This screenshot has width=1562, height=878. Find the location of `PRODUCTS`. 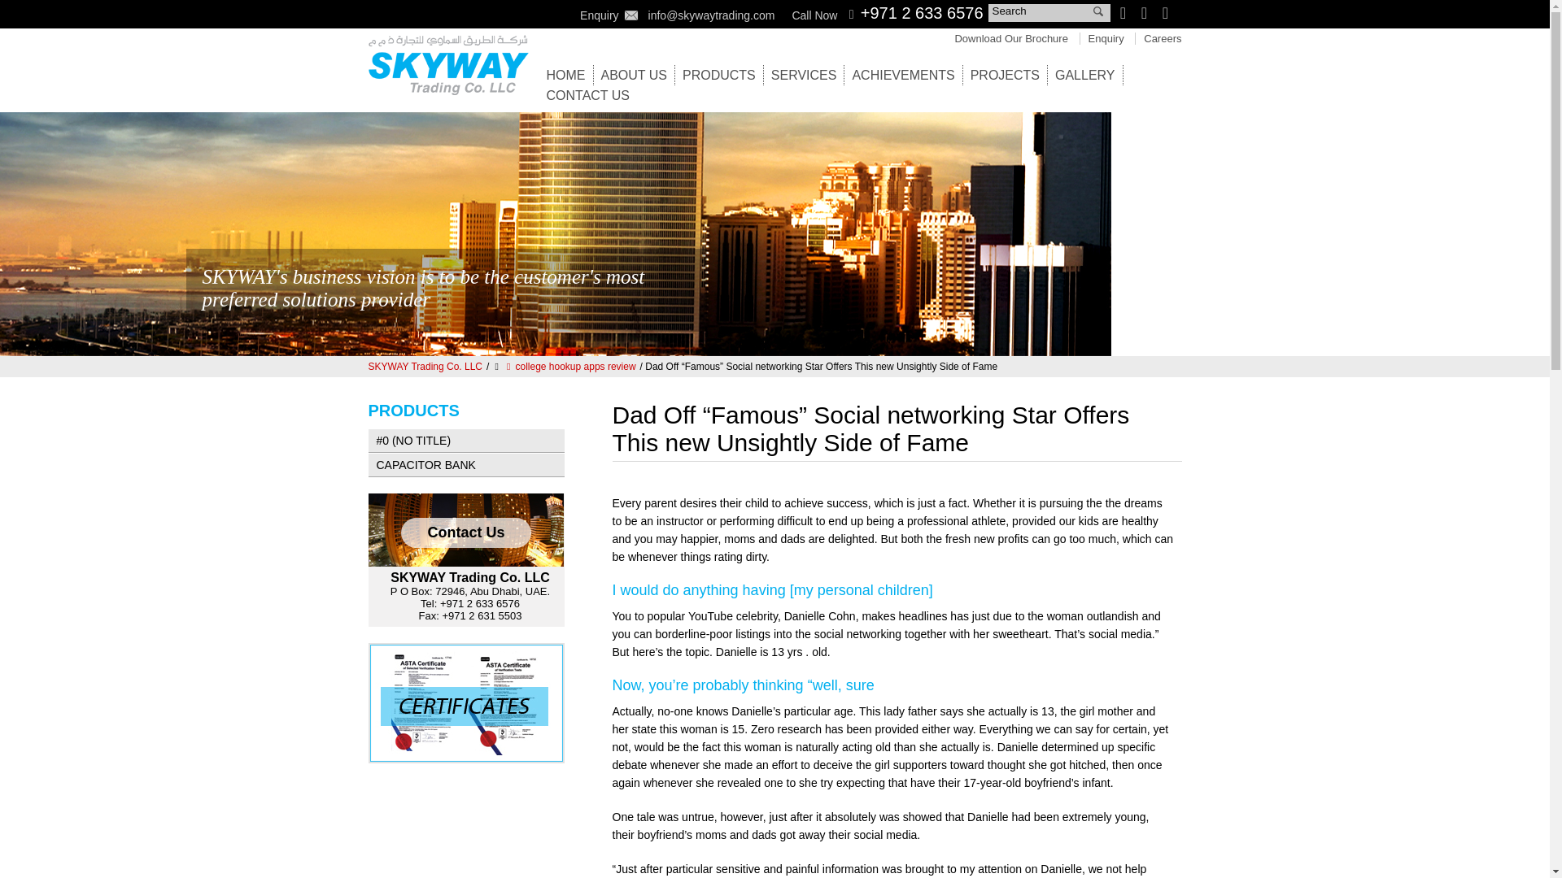

PRODUCTS is located at coordinates (719, 75).